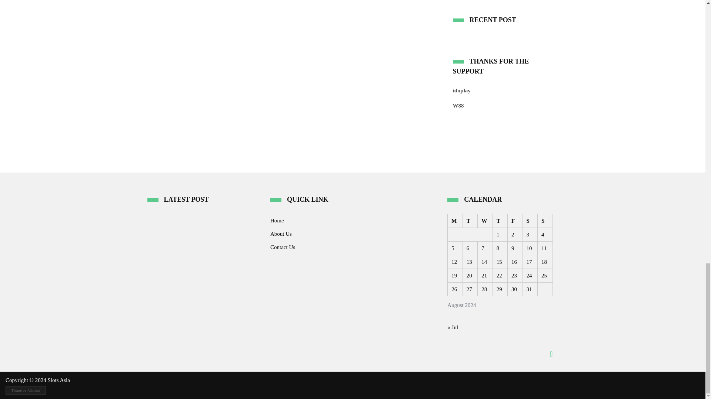 Image resolution: width=711 pixels, height=399 pixels. What do you see at coordinates (455, 220) in the screenshot?
I see `Monday` at bounding box center [455, 220].